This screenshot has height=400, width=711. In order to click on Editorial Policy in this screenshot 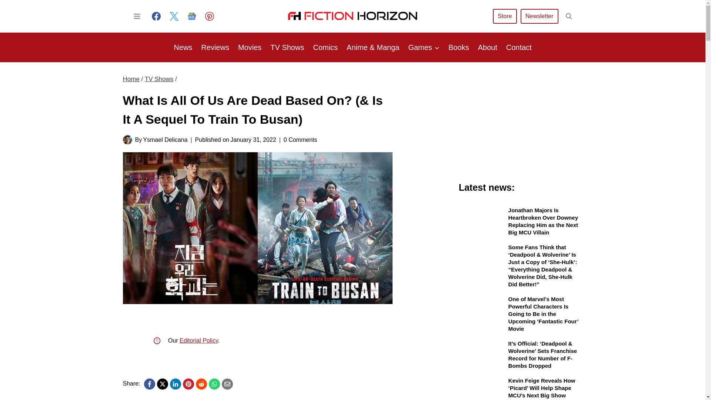, I will do `click(199, 340)`.